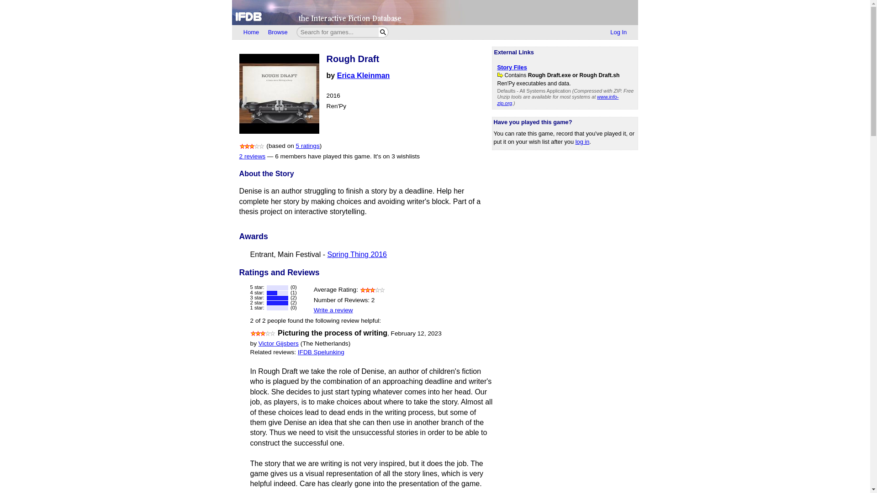 This screenshot has height=493, width=877. Describe the element at coordinates (252, 156) in the screenshot. I see `2 reviews` at that location.